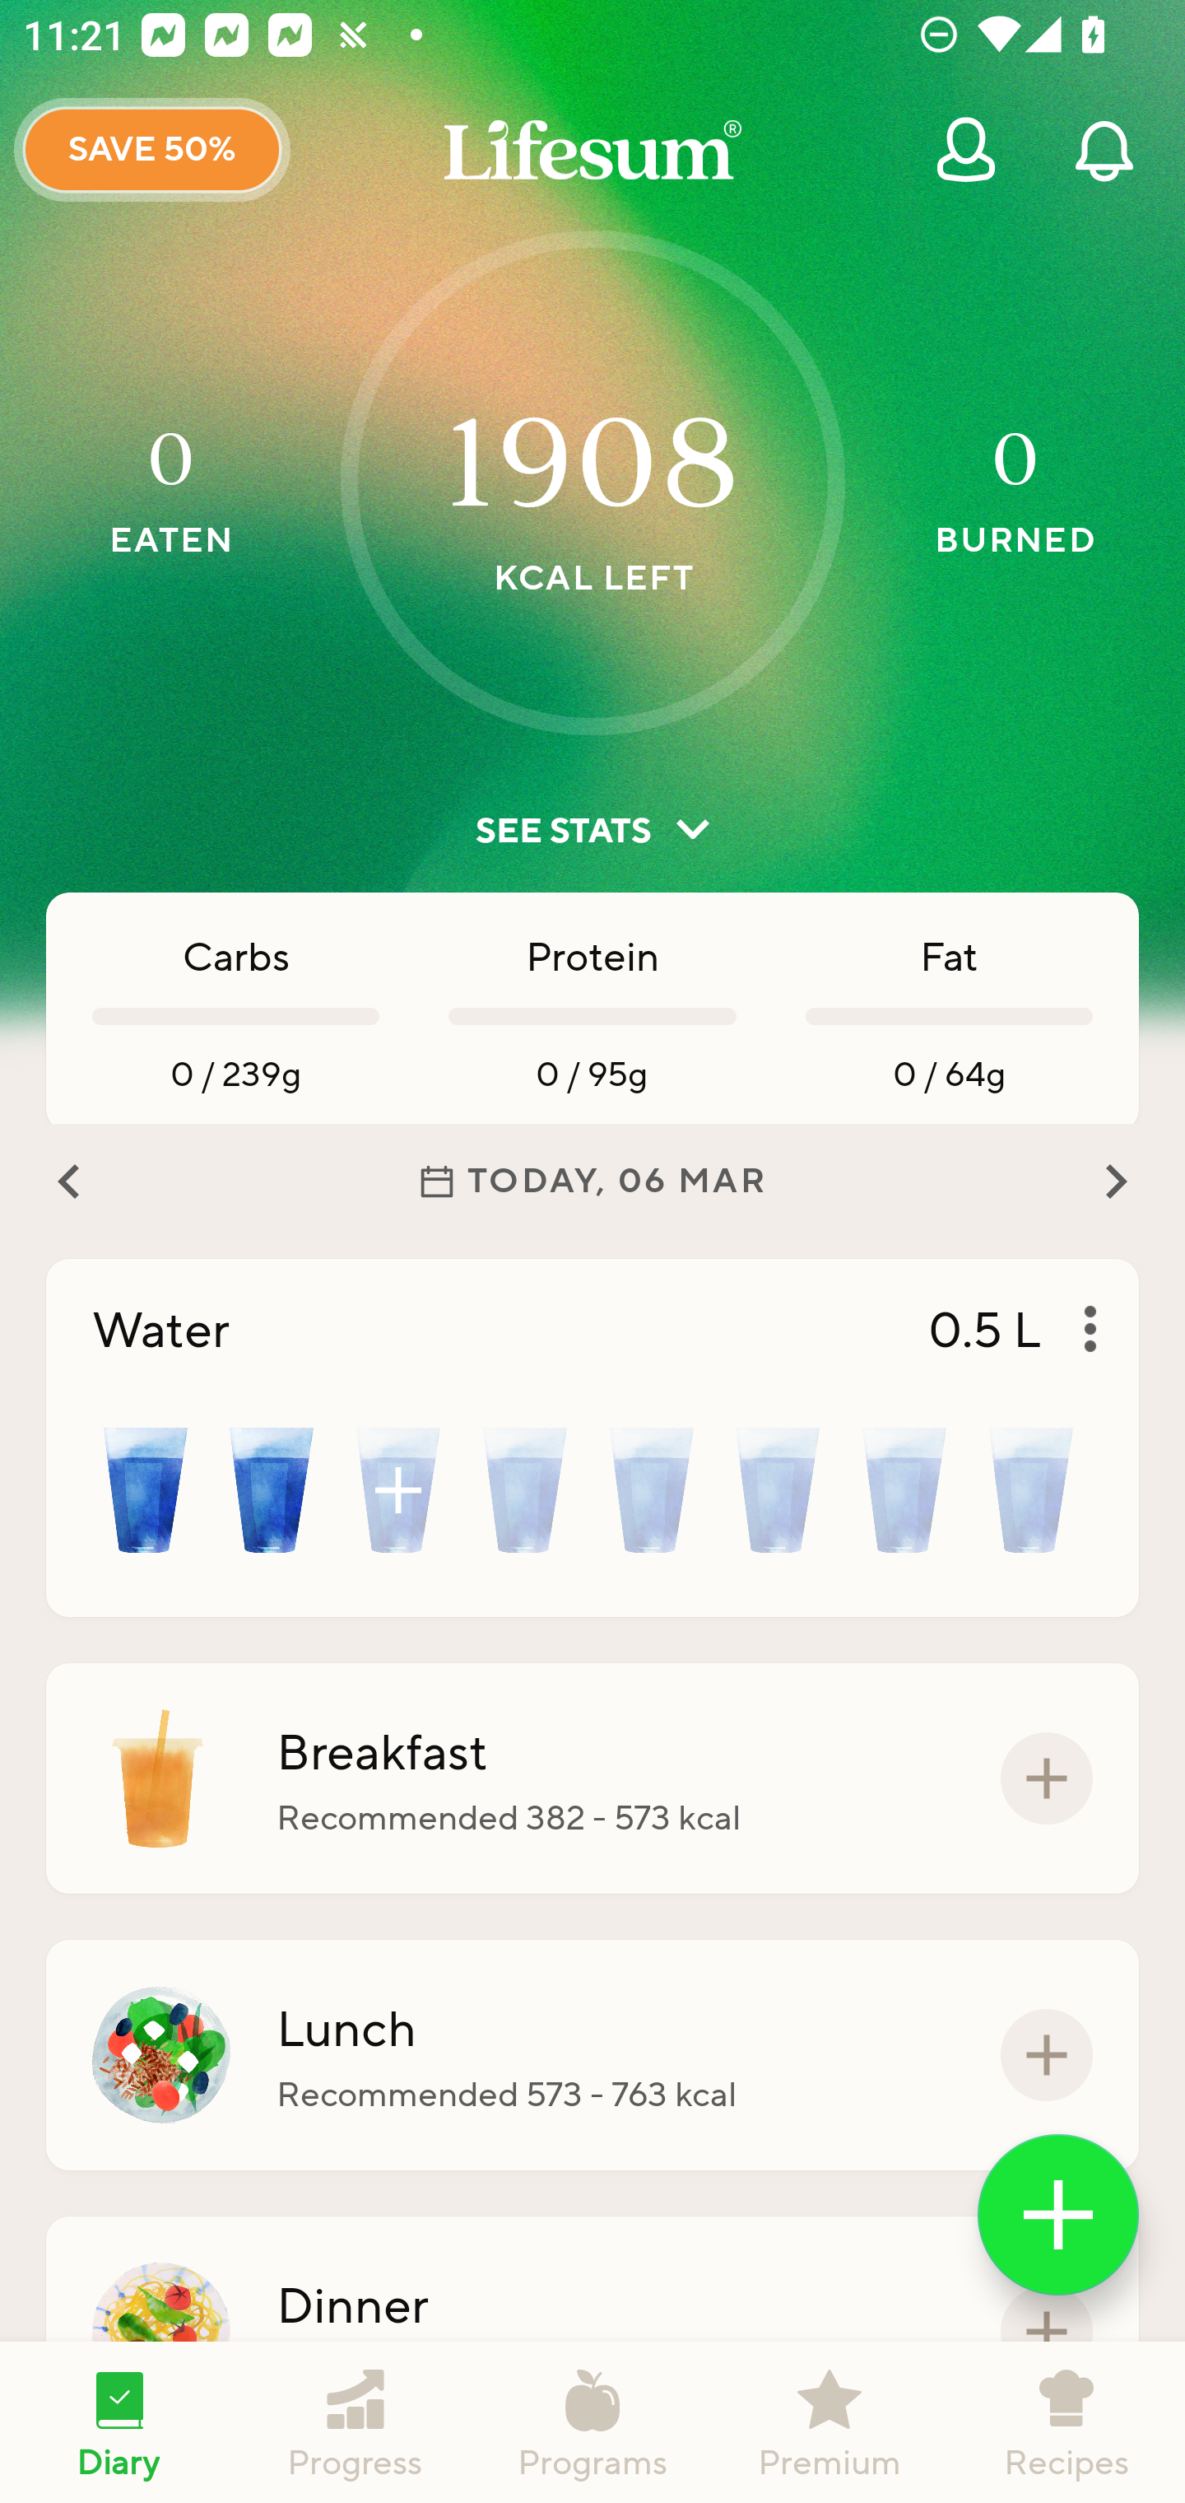 The height and width of the screenshot is (2503, 1185). I want to click on Progress, so click(355, 2422).